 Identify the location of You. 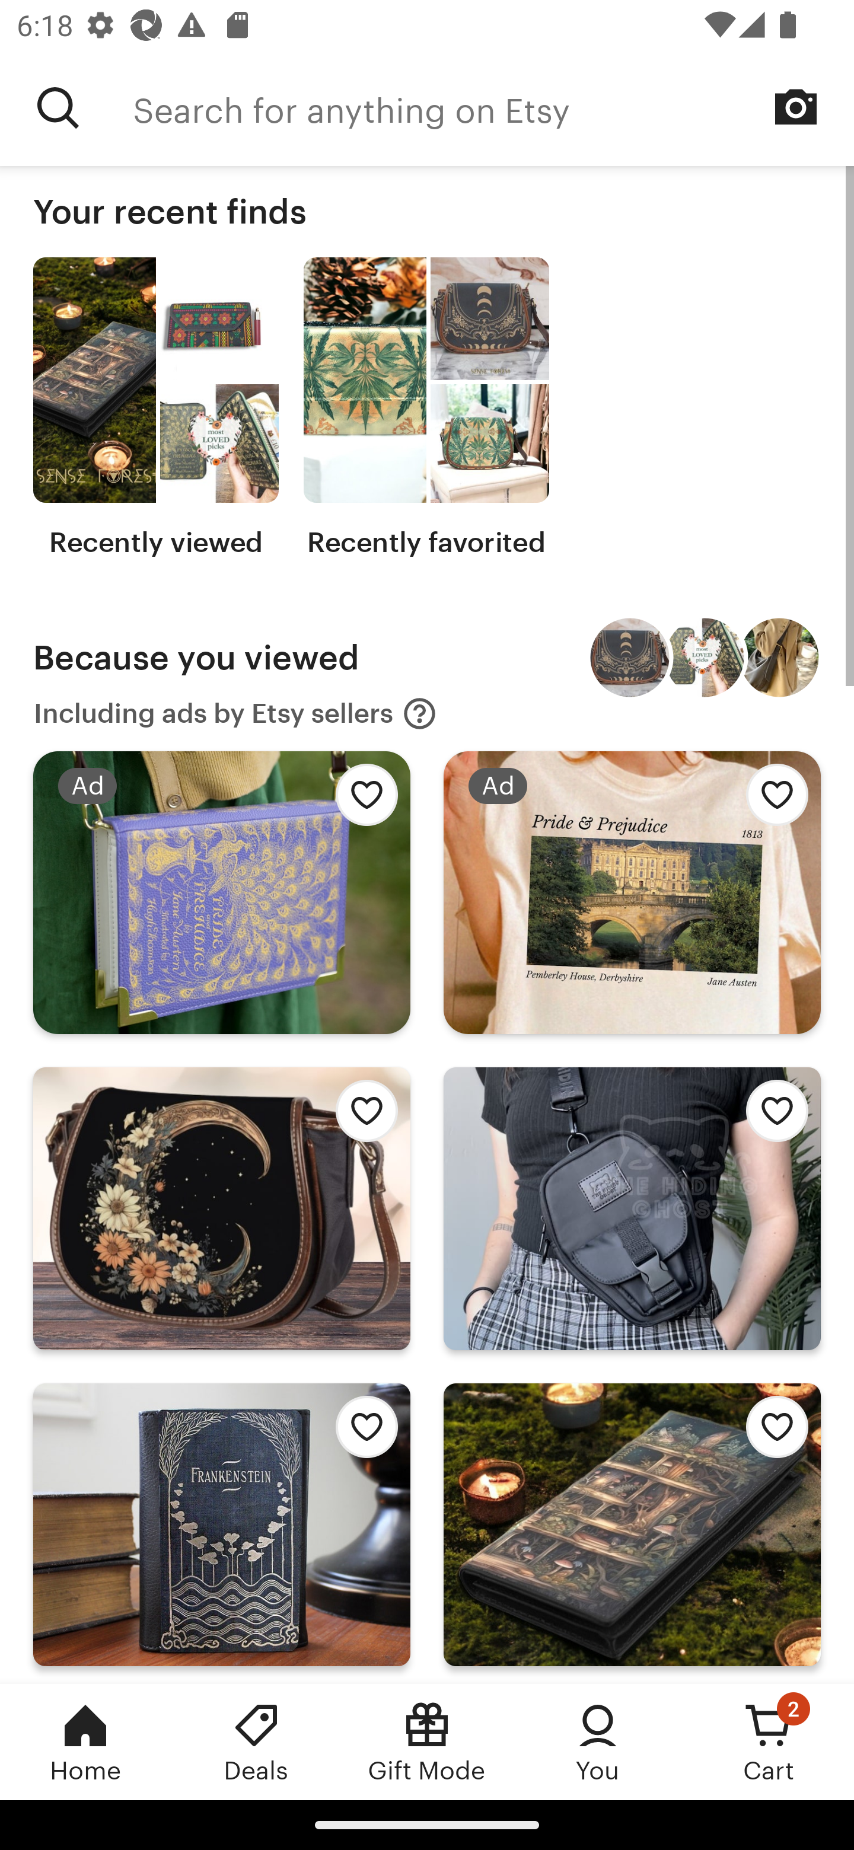
(598, 1741).